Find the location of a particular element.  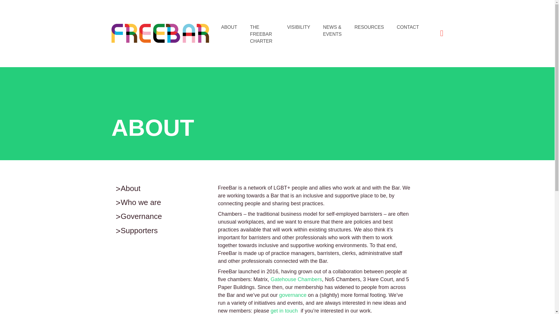

About is located at coordinates (262, 34).